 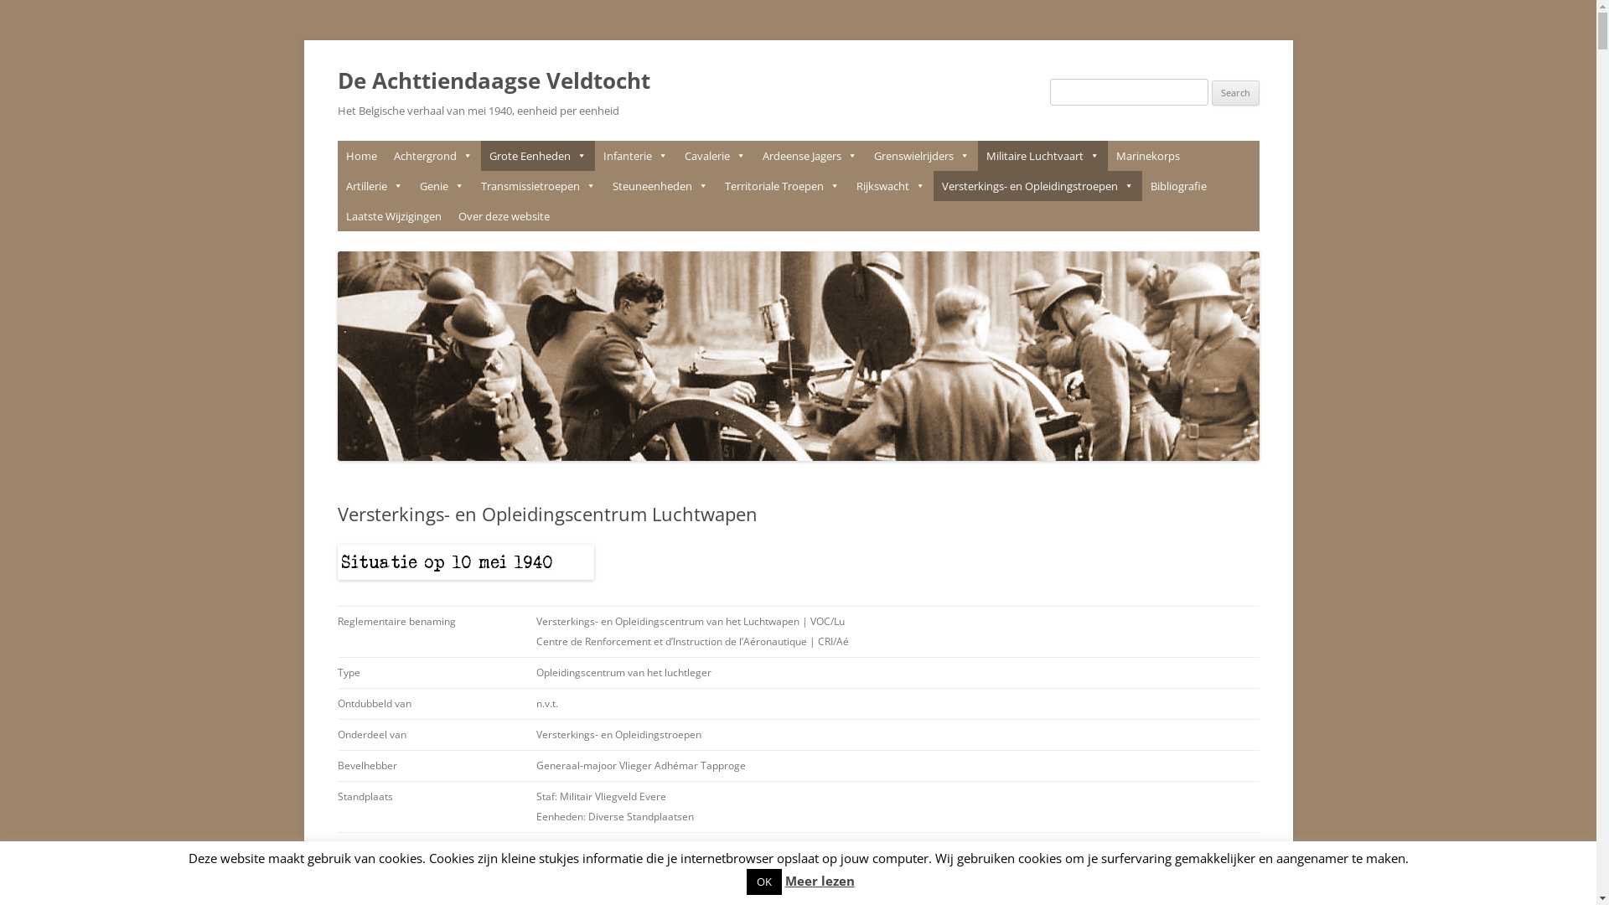 I want to click on De Achttiendaagse Veldtocht, so click(x=493, y=80).